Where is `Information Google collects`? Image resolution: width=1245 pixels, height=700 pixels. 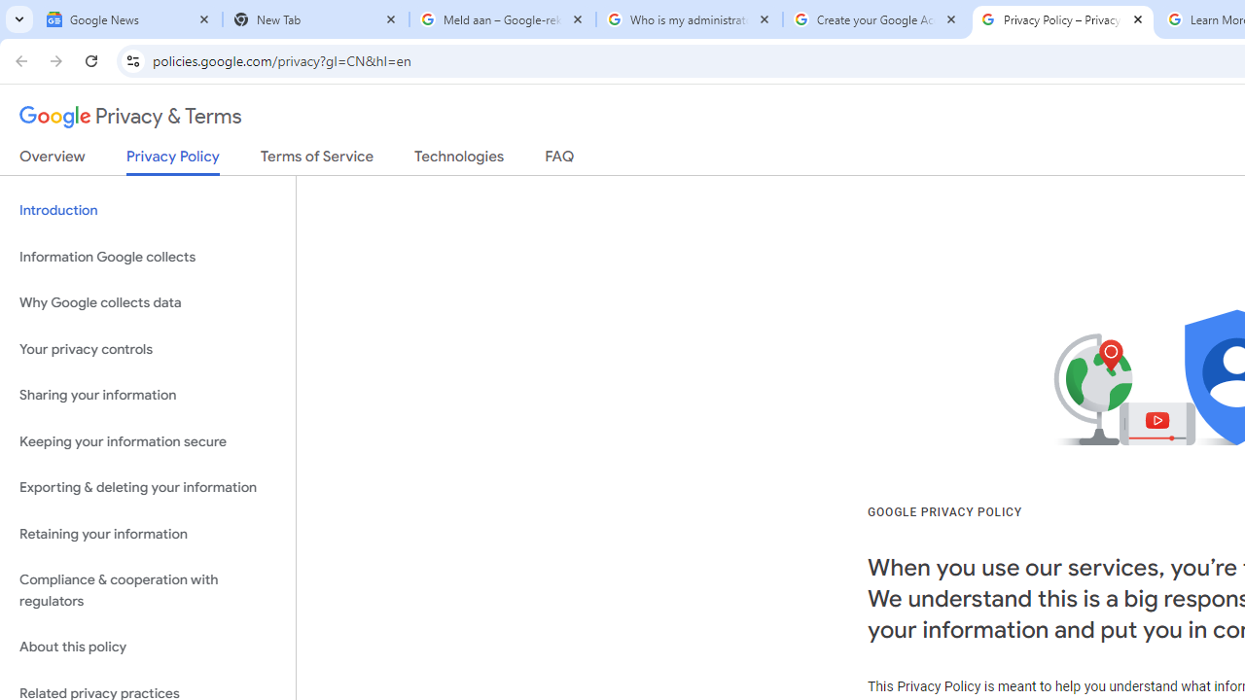
Information Google collects is located at coordinates (148, 257).